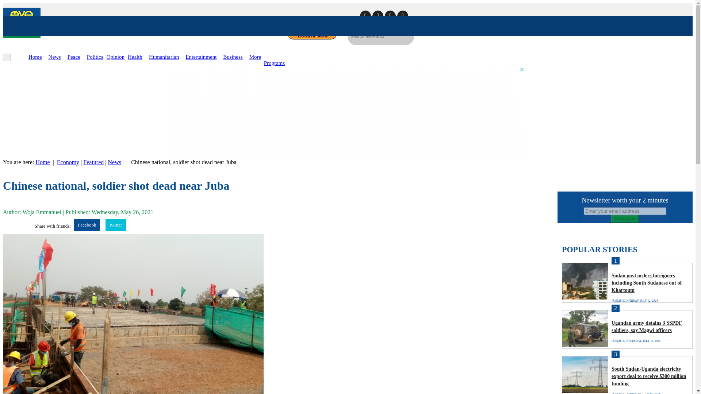  Describe the element at coordinates (233, 57) in the screenshot. I see `Business` at that location.